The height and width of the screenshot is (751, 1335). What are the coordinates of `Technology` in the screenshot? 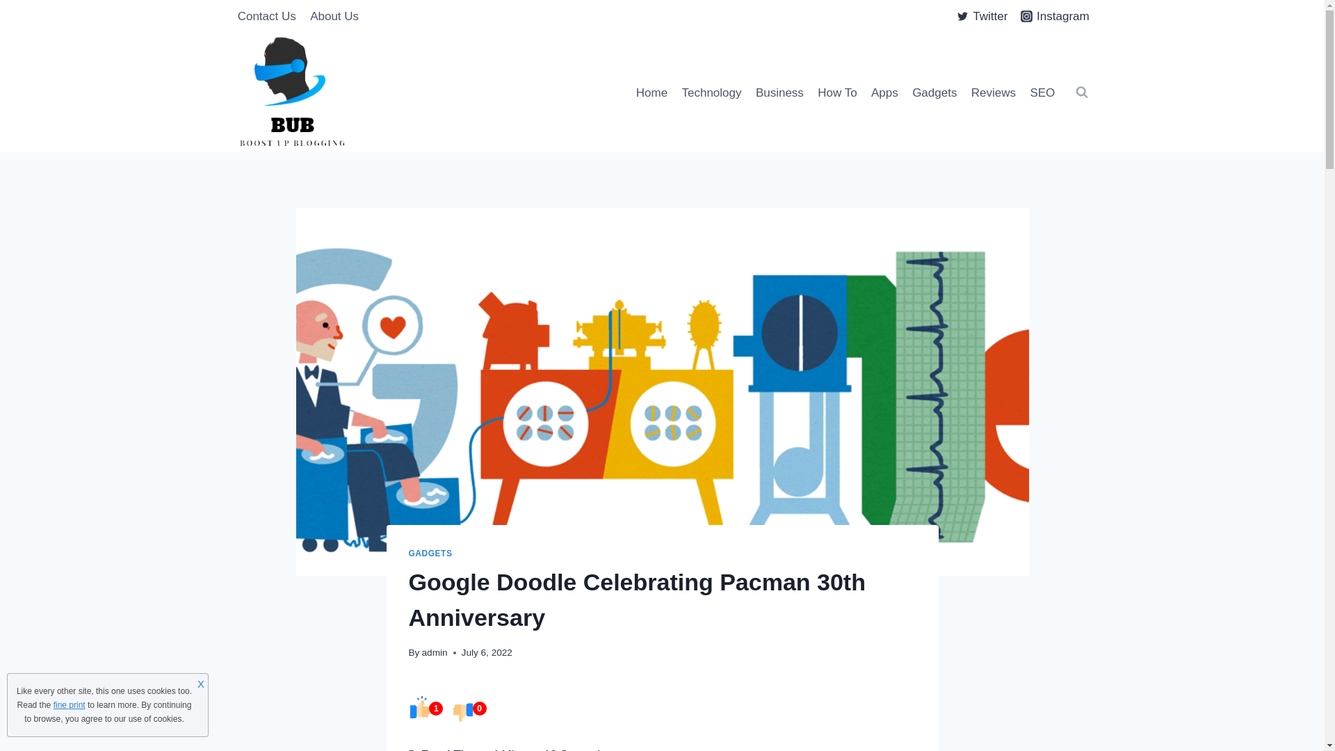 It's located at (711, 92).